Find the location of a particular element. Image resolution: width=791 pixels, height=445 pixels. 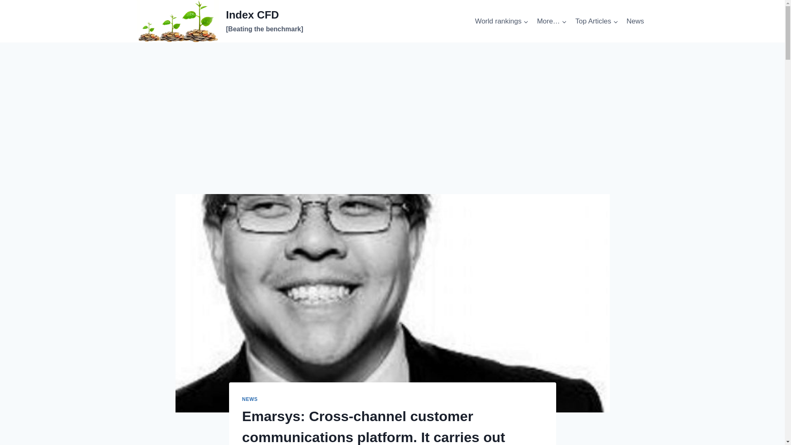

News is located at coordinates (635, 21).